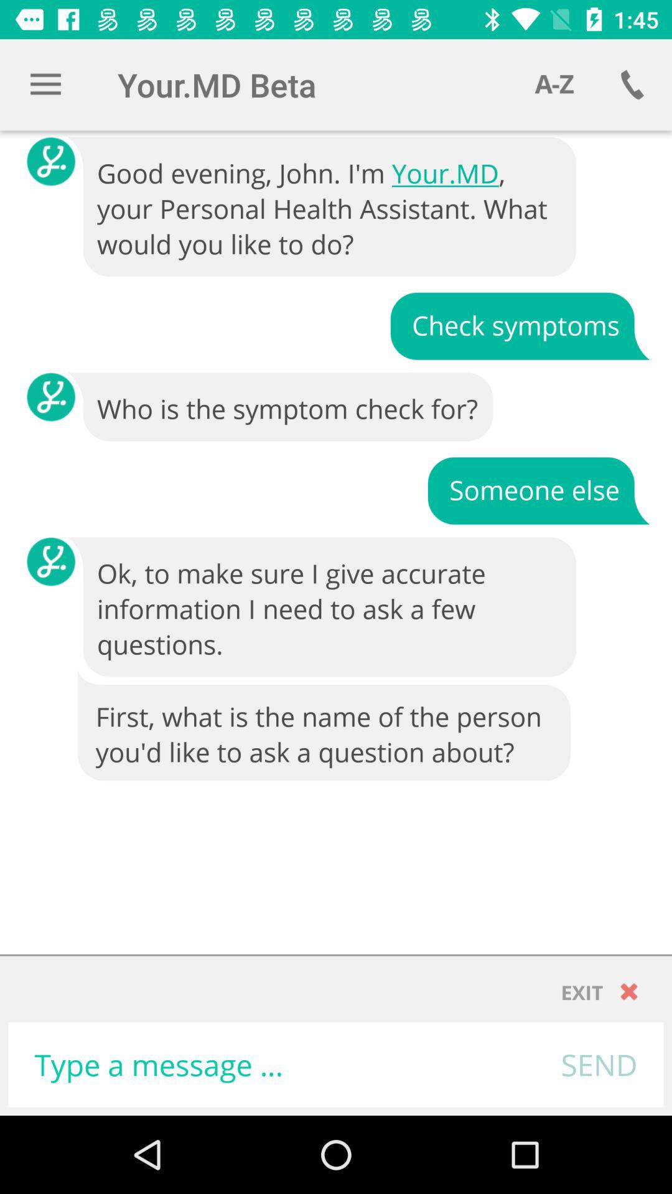 The height and width of the screenshot is (1194, 672). Describe the element at coordinates (554, 85) in the screenshot. I see `select item to the right of your.md beta icon` at that location.